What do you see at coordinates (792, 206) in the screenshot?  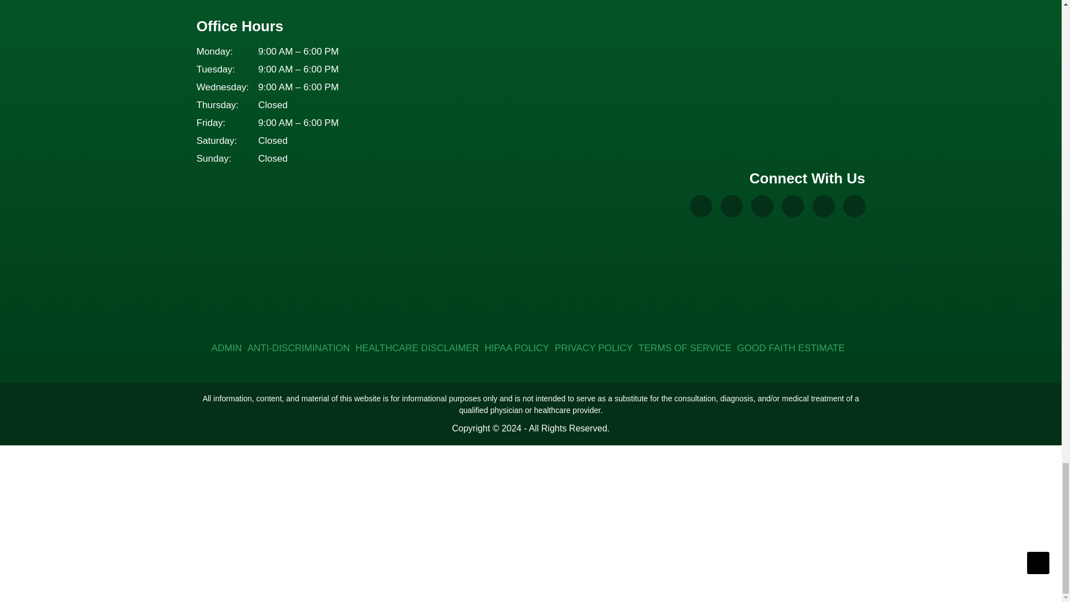 I see `YouTube` at bounding box center [792, 206].